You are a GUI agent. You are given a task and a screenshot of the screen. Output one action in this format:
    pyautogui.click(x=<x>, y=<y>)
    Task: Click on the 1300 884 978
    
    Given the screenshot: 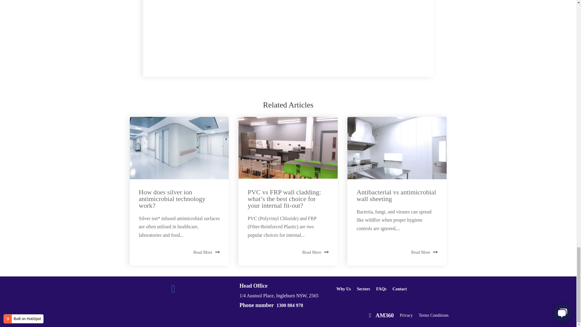 What is the action you would take?
    pyautogui.click(x=290, y=305)
    